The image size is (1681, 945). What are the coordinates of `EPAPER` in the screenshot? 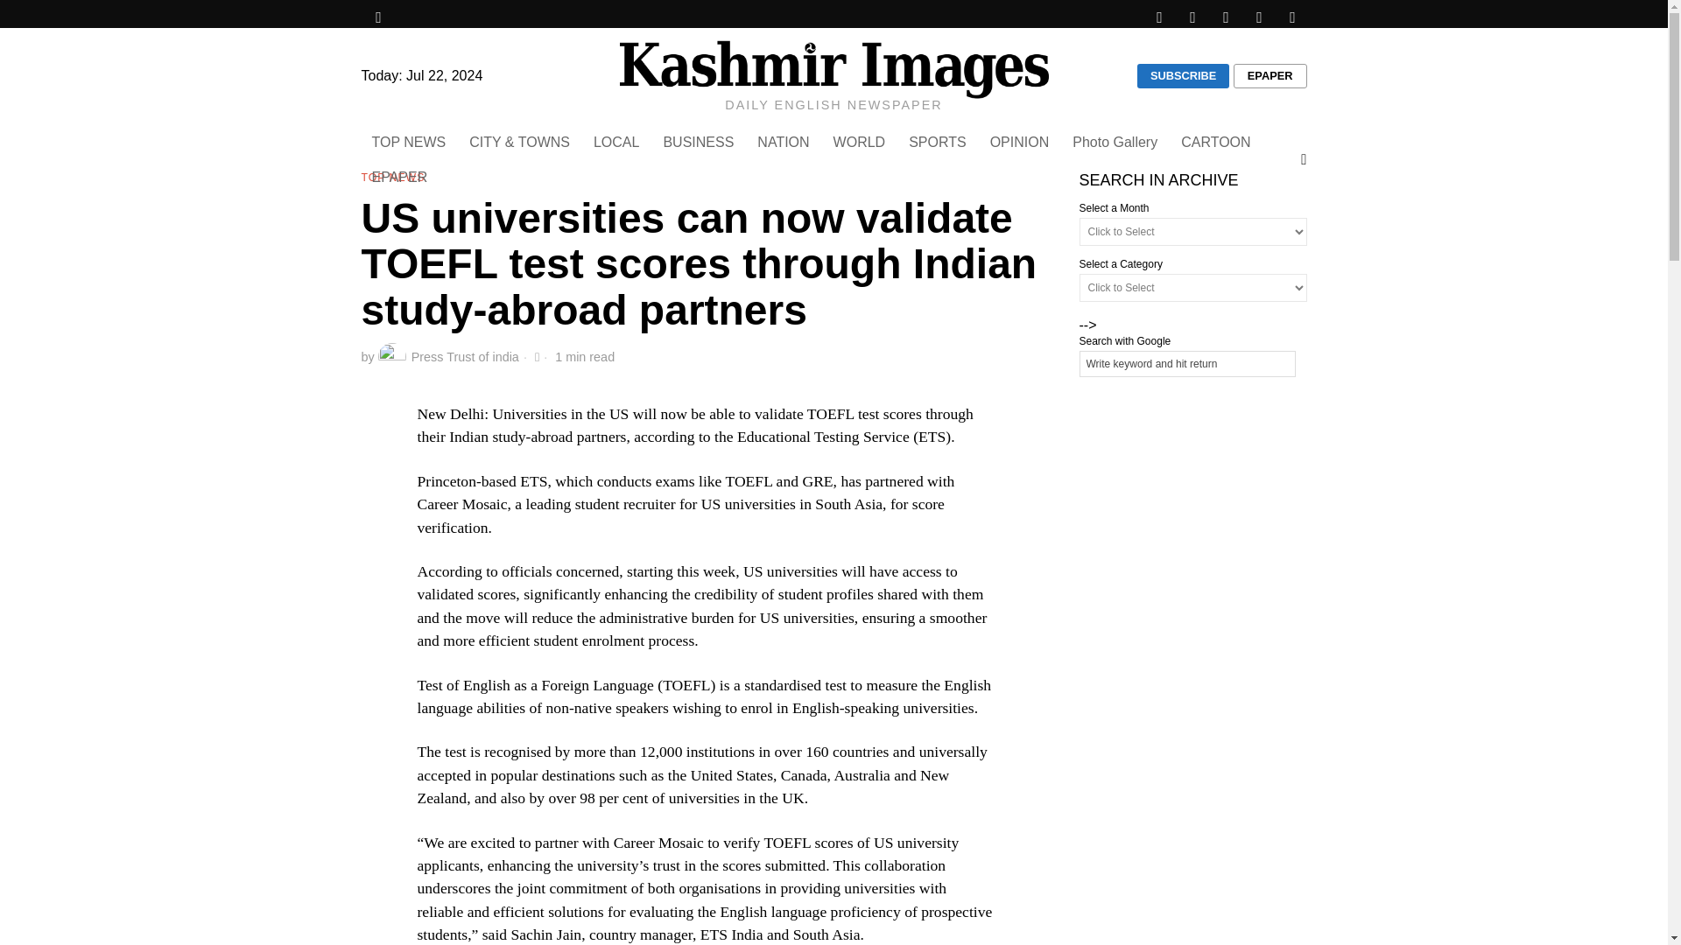 It's located at (401, 177).